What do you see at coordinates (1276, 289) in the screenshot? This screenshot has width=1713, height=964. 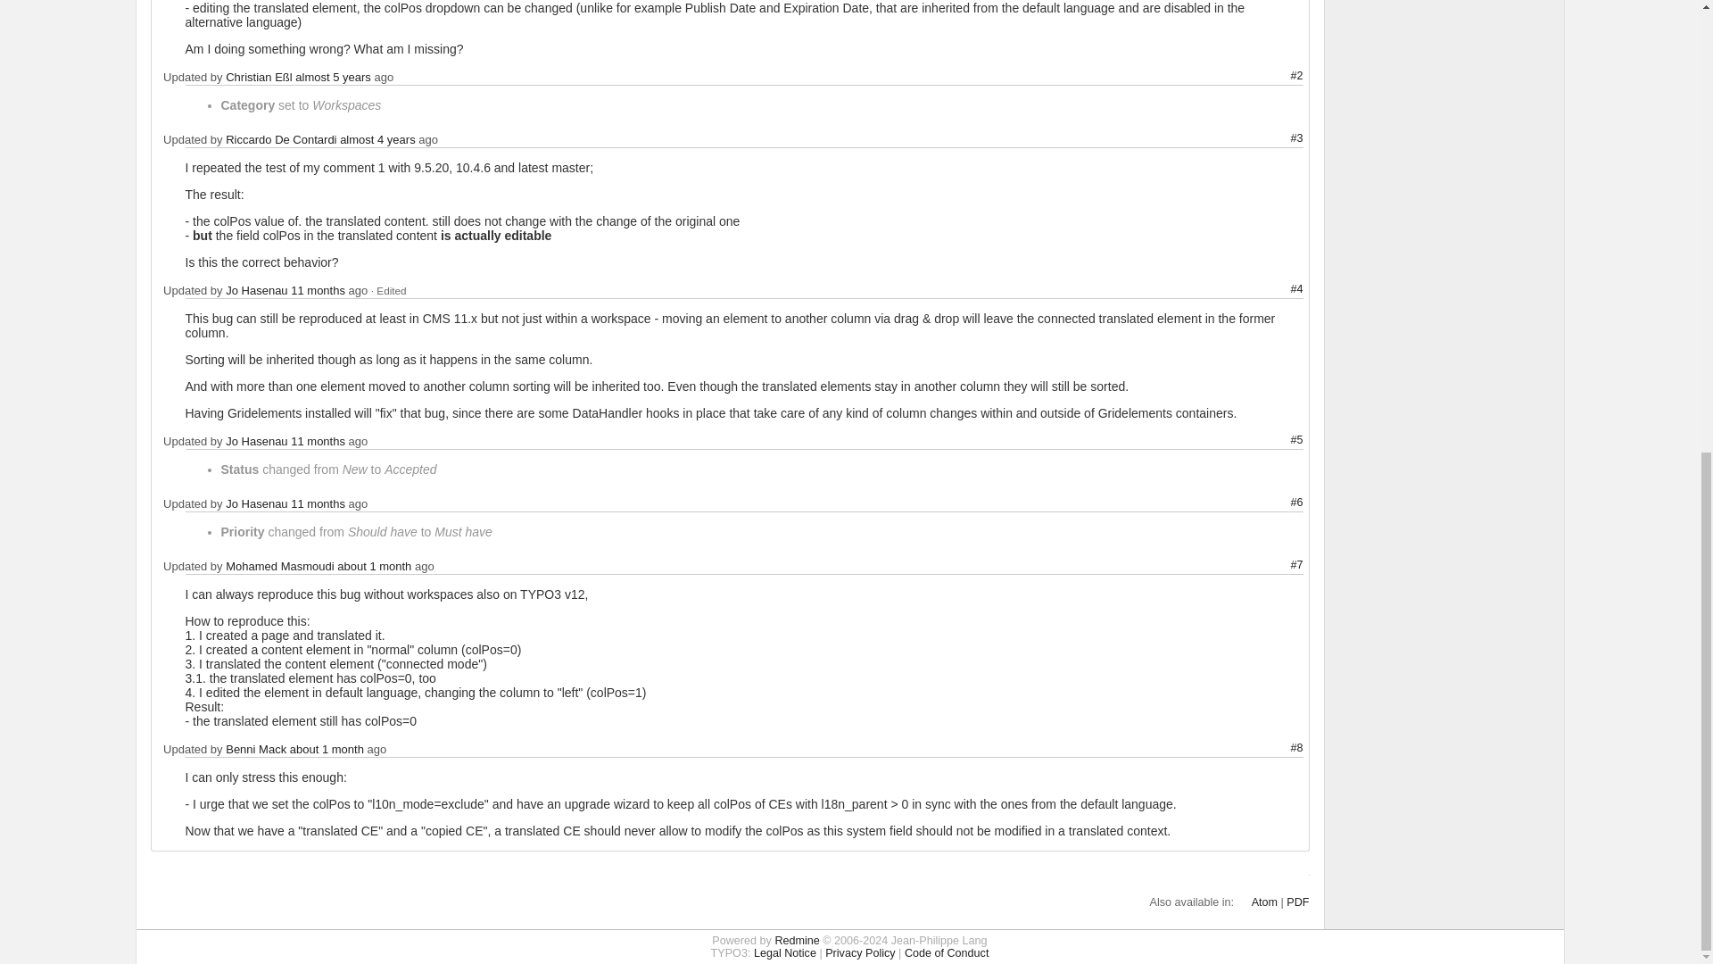 I see `Actions` at bounding box center [1276, 289].